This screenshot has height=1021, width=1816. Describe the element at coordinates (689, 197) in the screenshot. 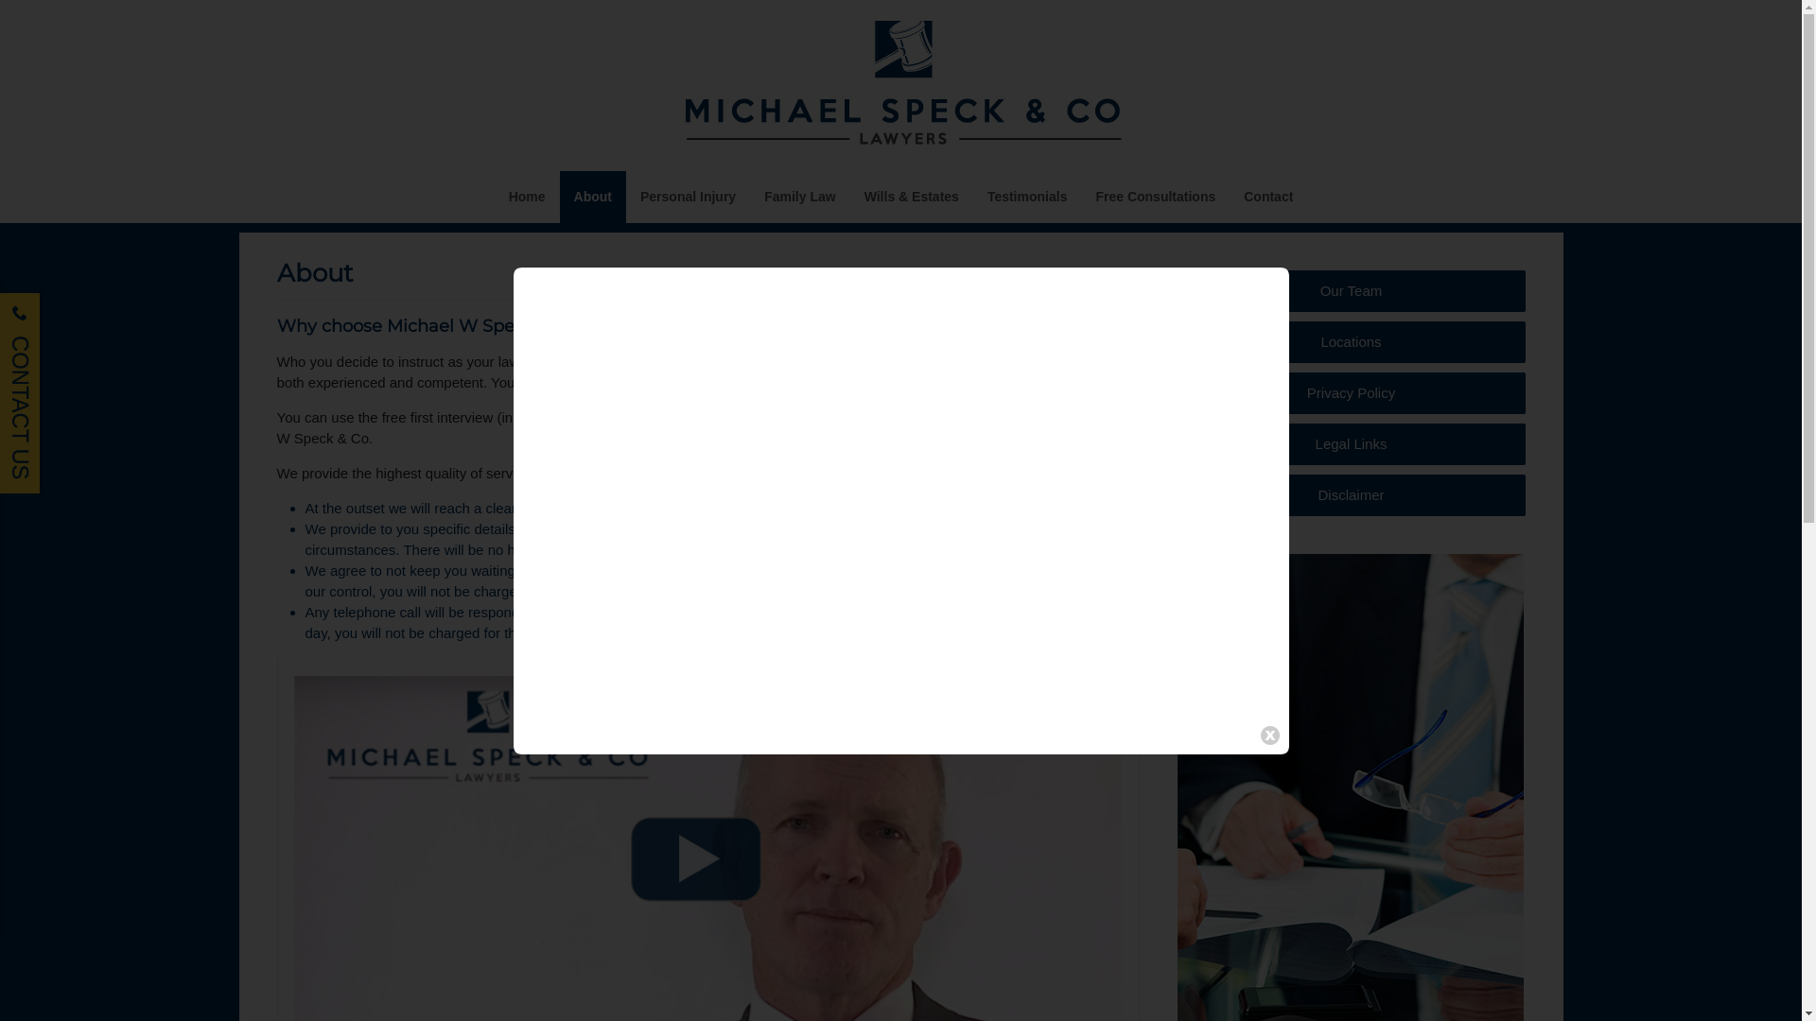

I see `Personal Injury` at that location.